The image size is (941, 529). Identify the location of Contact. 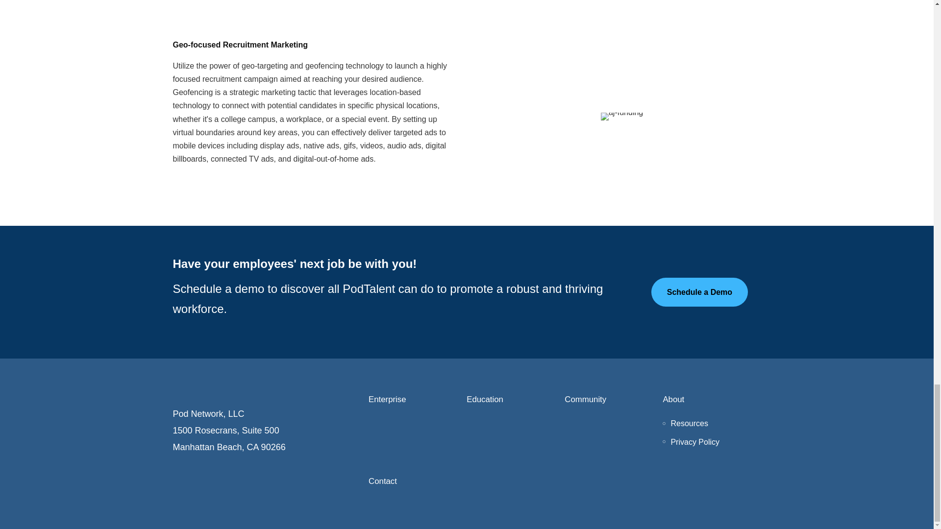
(561, 481).